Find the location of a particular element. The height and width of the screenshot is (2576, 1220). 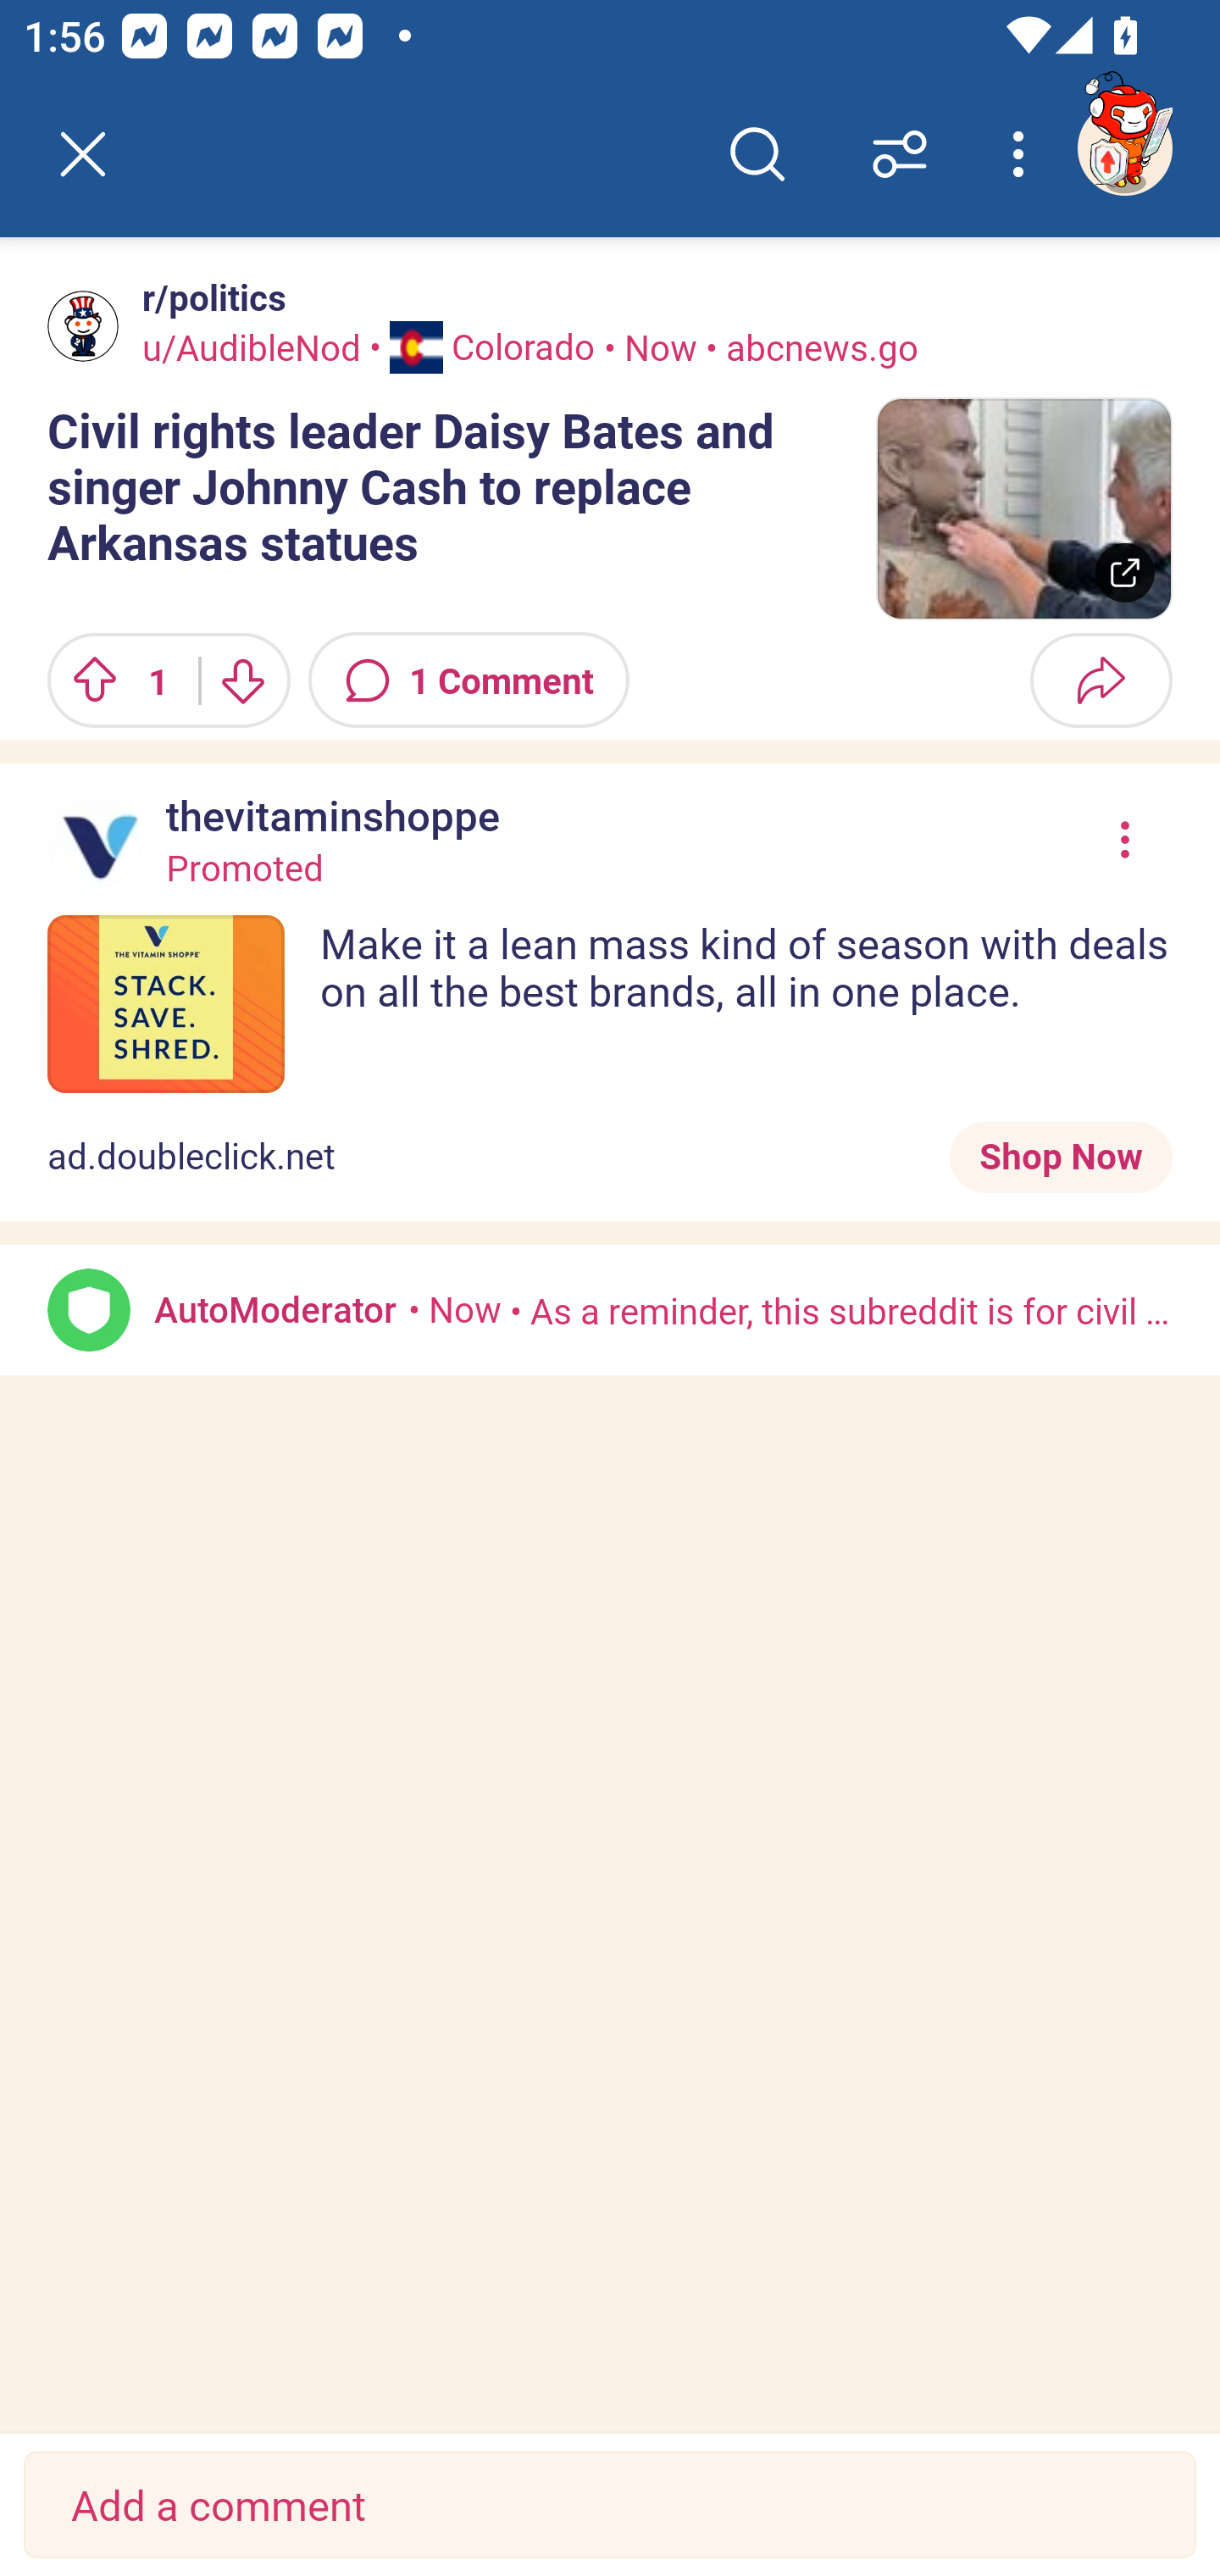

Upvote 1 is located at coordinates (112, 680).